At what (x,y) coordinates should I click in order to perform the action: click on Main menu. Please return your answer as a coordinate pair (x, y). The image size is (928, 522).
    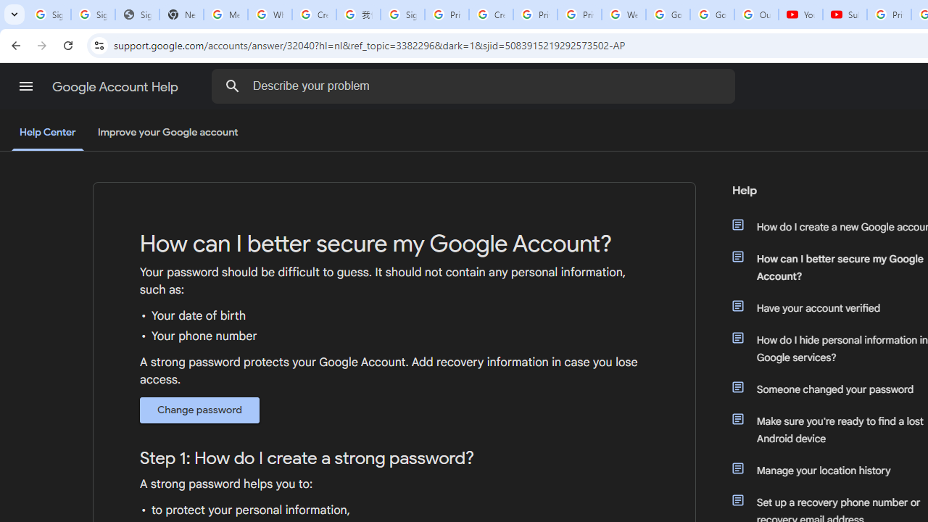
    Looking at the image, I should click on (26, 86).